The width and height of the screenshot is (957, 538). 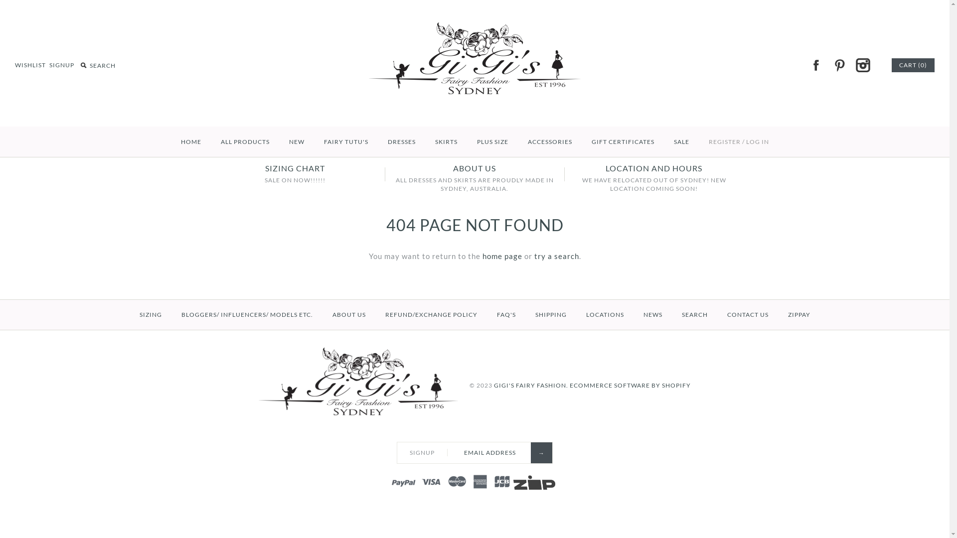 I want to click on WISHLIST, so click(x=30, y=65).